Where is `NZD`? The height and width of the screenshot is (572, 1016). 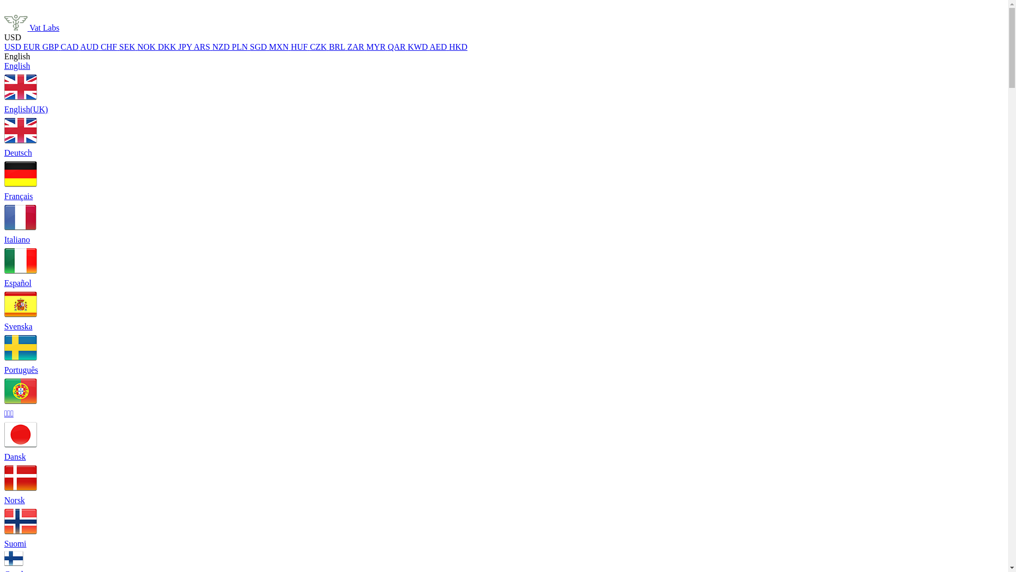 NZD is located at coordinates (222, 47).